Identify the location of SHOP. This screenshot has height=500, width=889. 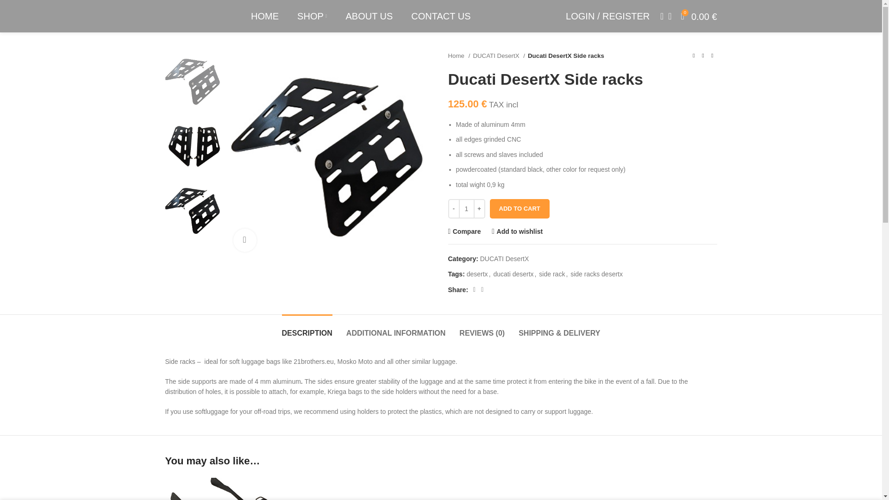
(312, 16).